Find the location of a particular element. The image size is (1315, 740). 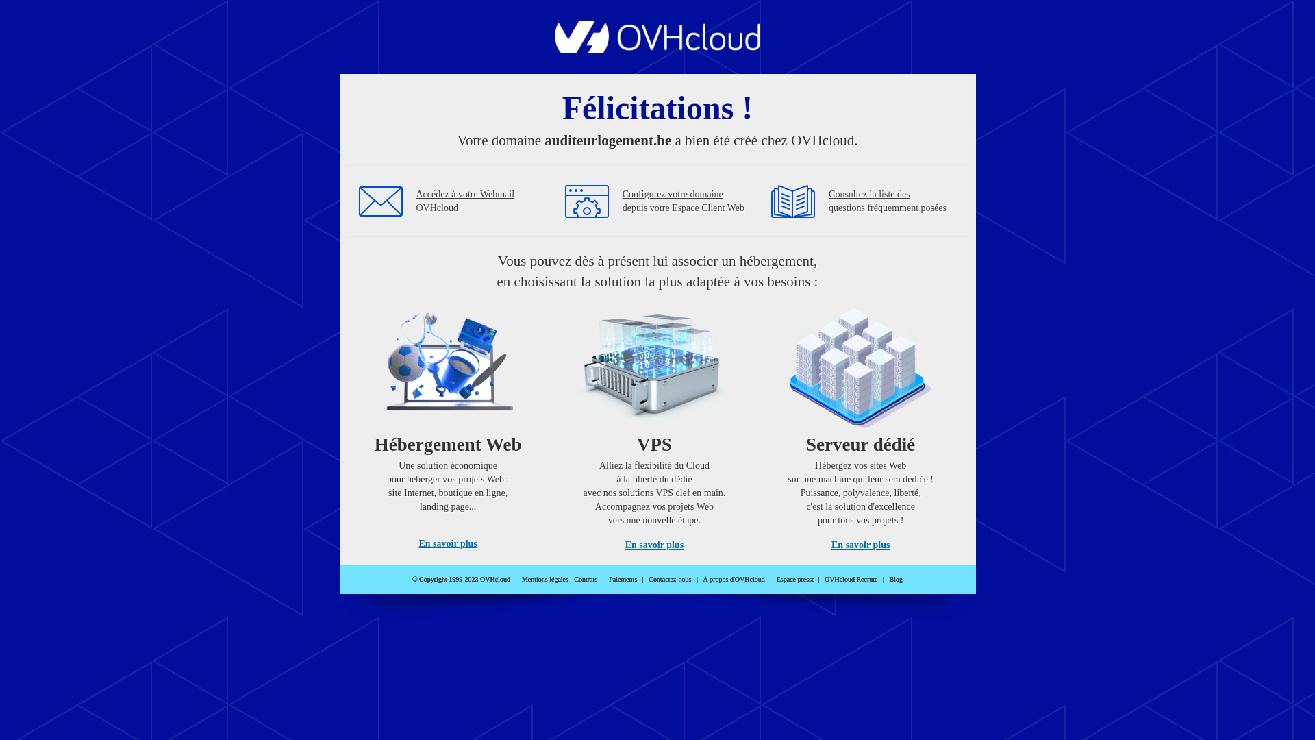

Espace presse is located at coordinates (796, 580).